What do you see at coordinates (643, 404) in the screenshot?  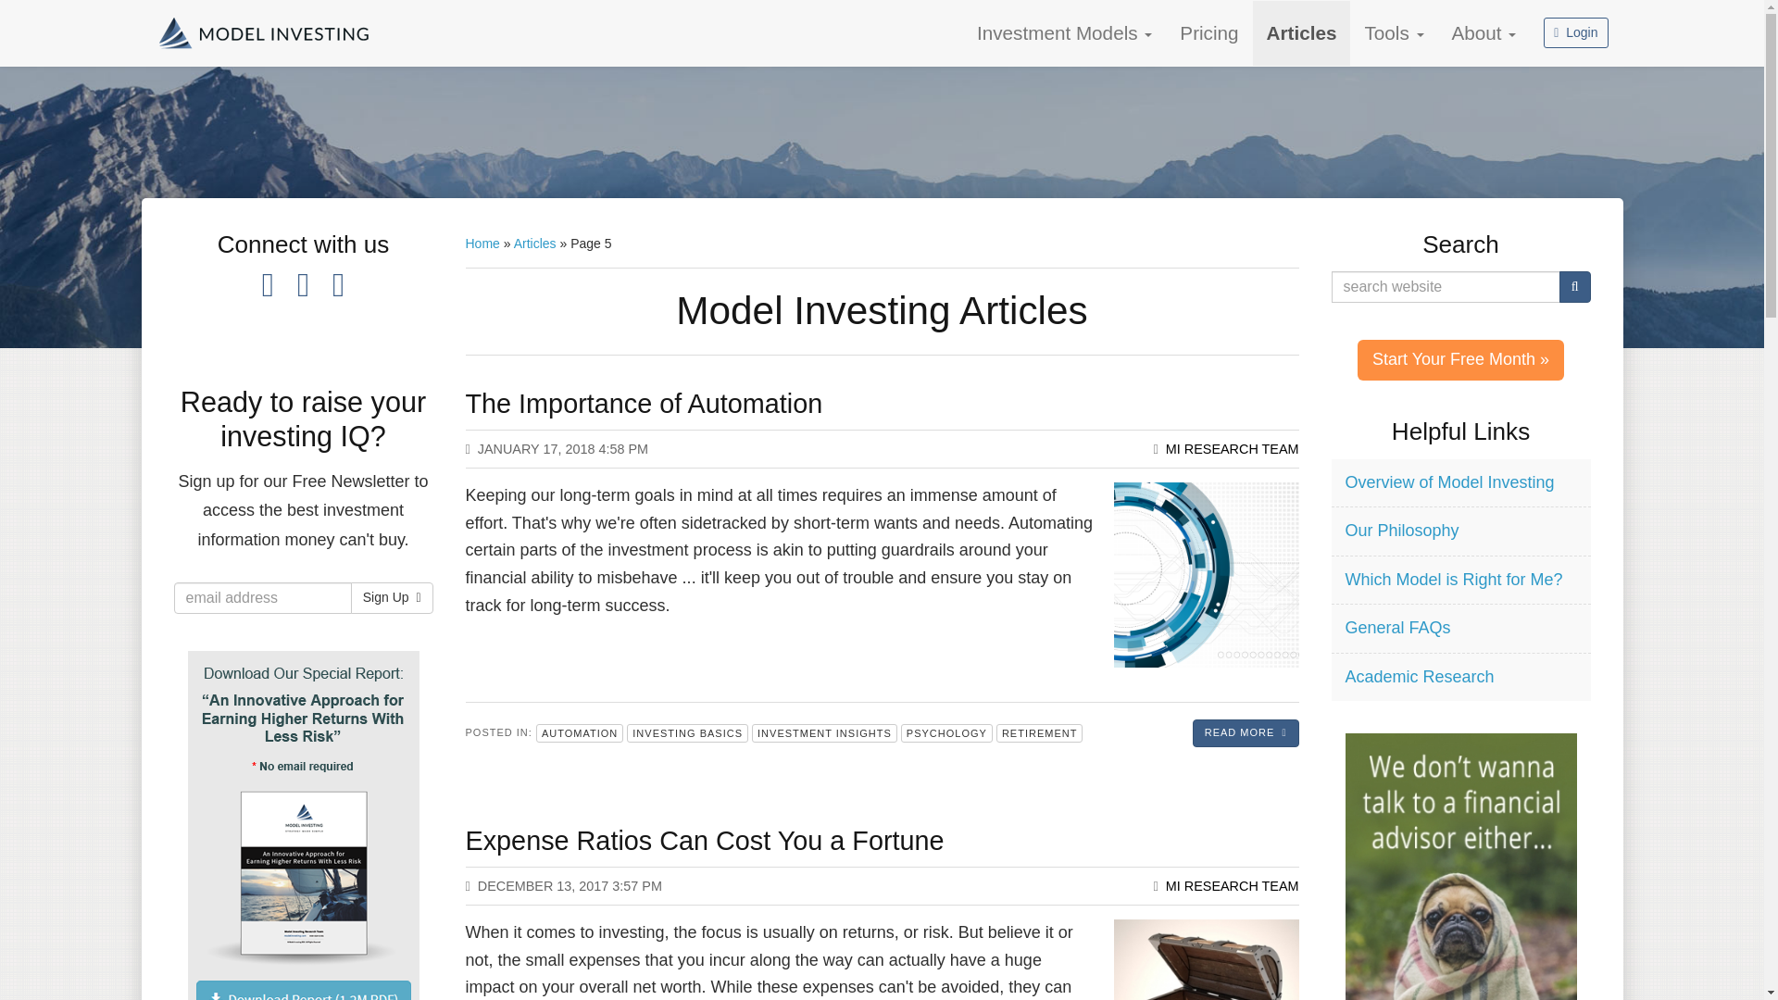 I see `The Importance of Automation` at bounding box center [643, 404].